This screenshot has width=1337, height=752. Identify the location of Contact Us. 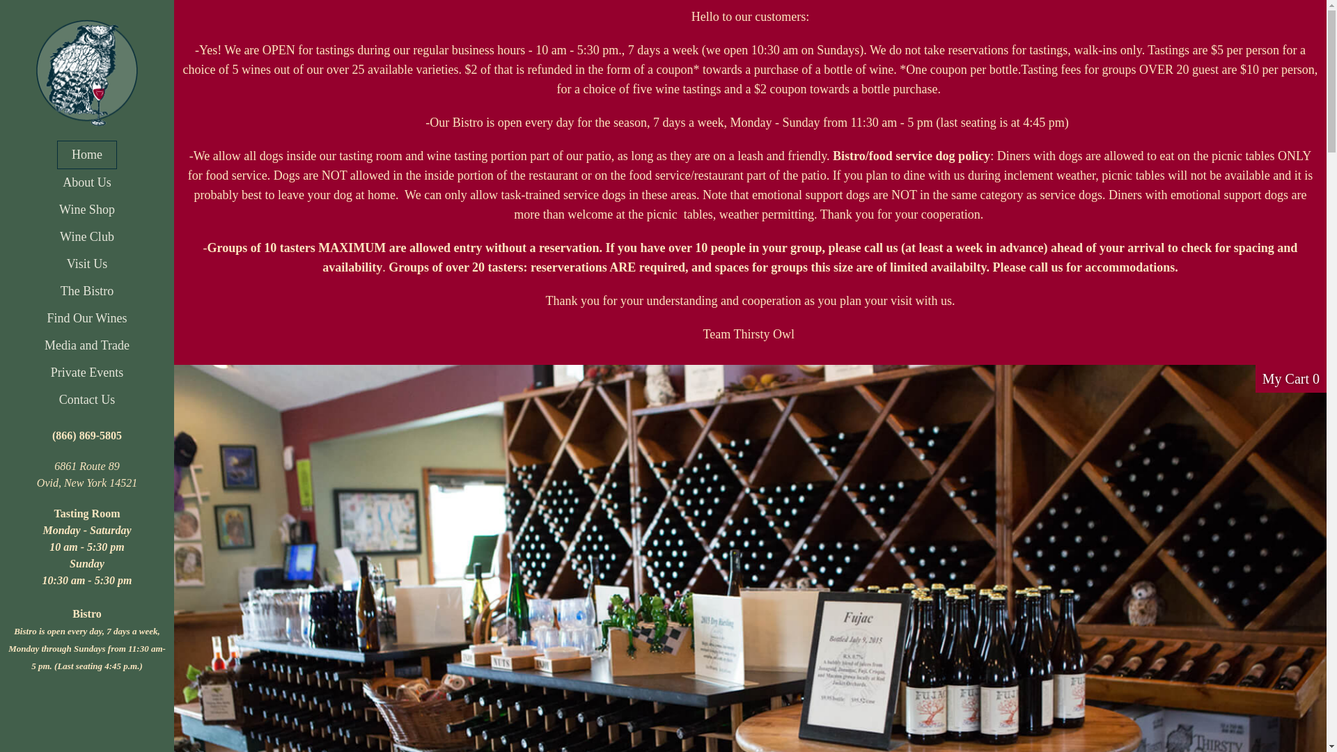
(88, 400).